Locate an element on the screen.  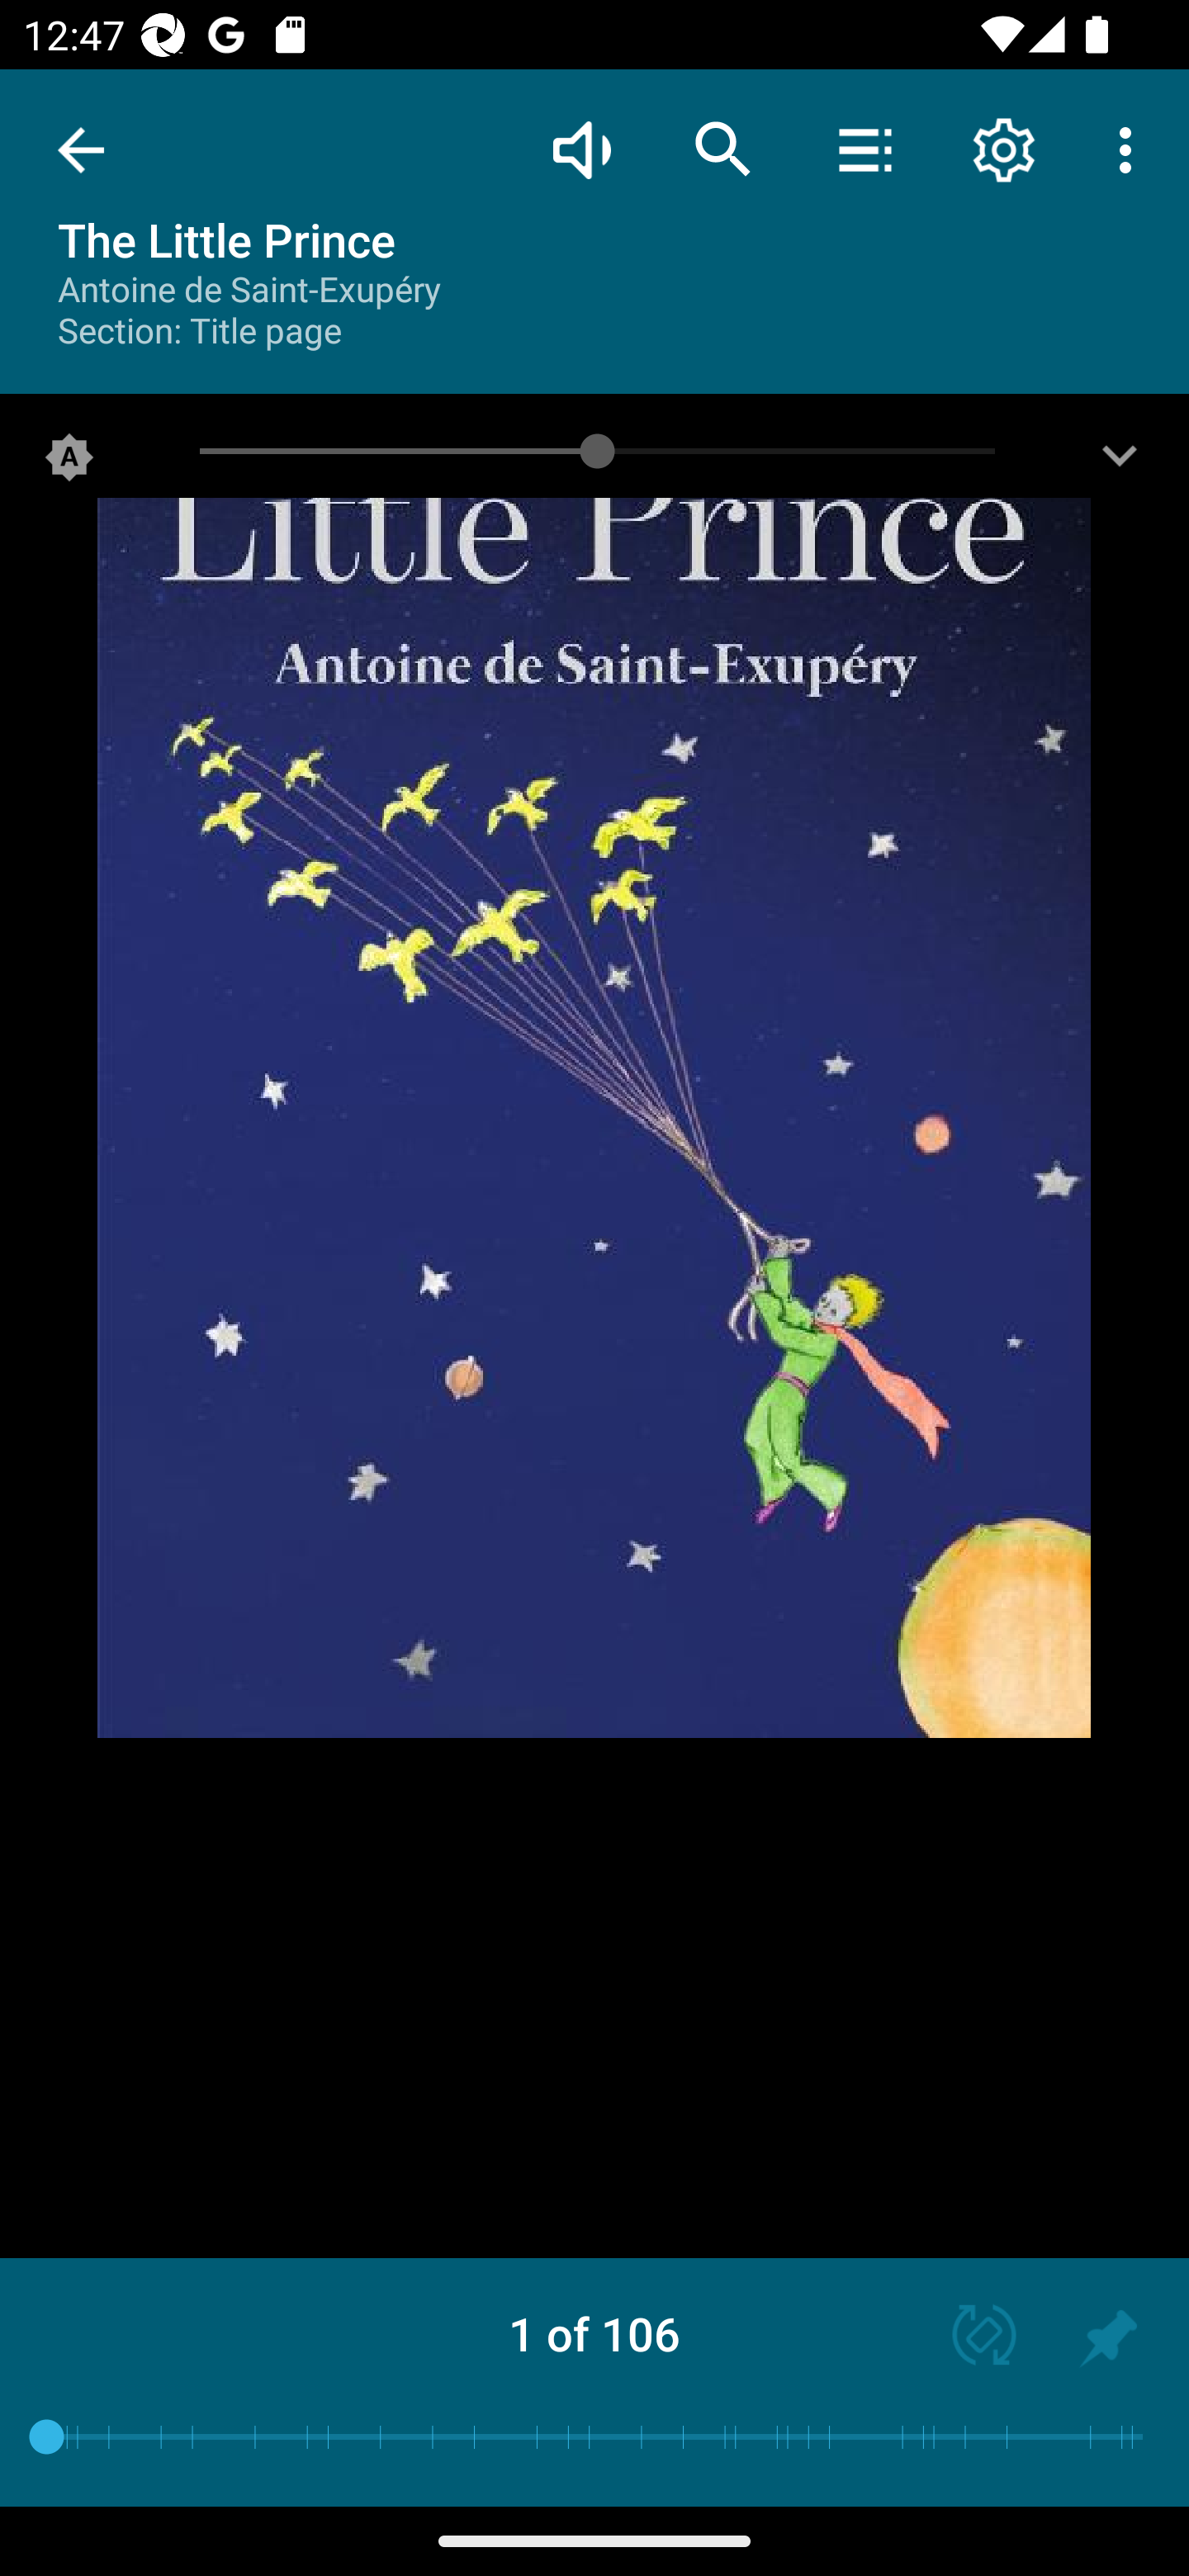
Read aloud is located at coordinates (581, 149).